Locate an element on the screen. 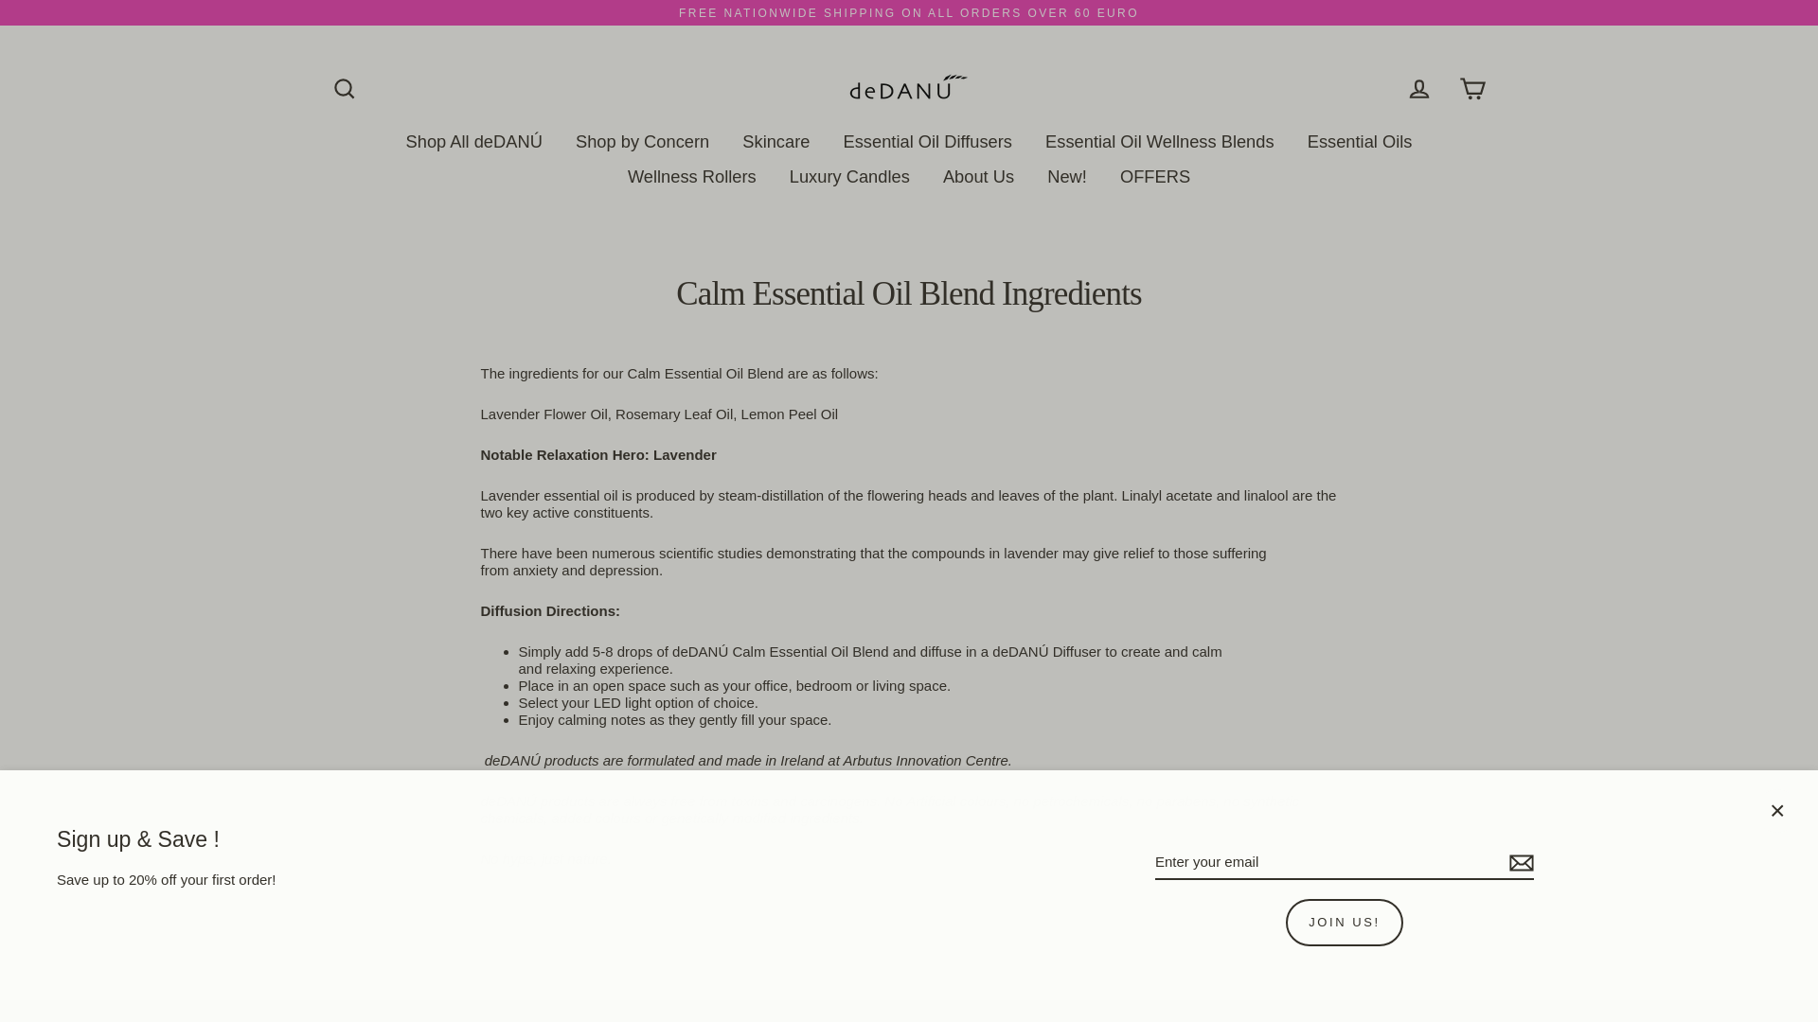  Subscribe is located at coordinates (1519, 863).